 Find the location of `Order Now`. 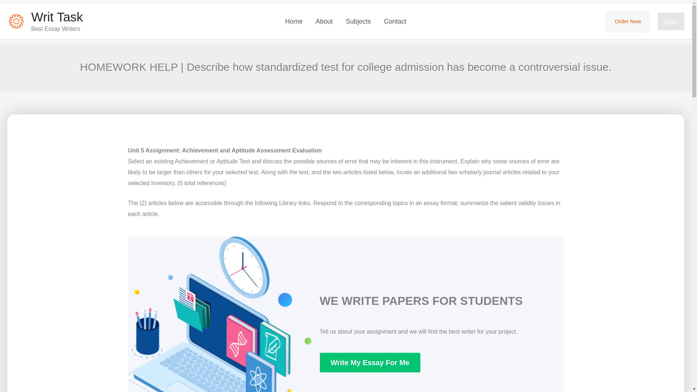

Order Now is located at coordinates (627, 21).